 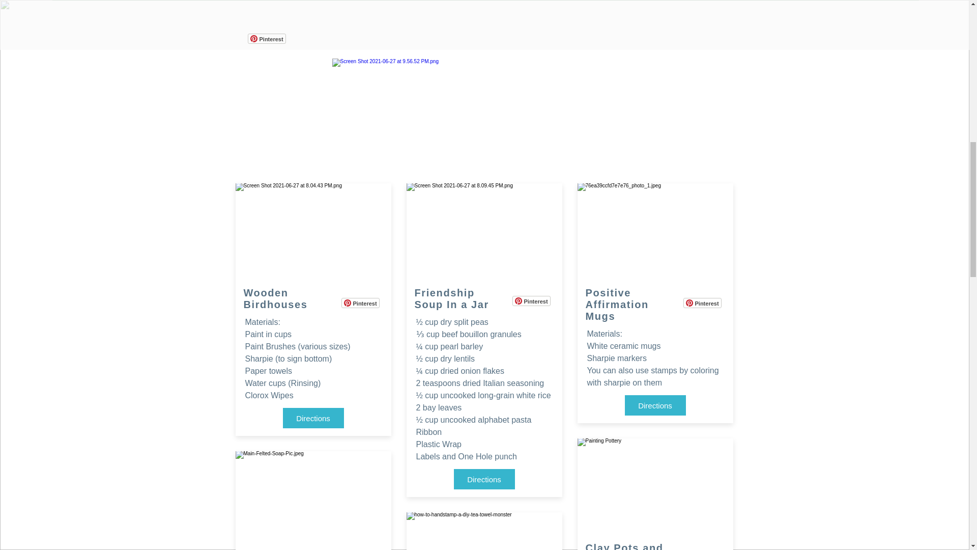 What do you see at coordinates (266, 39) in the screenshot?
I see `Pinterest` at bounding box center [266, 39].